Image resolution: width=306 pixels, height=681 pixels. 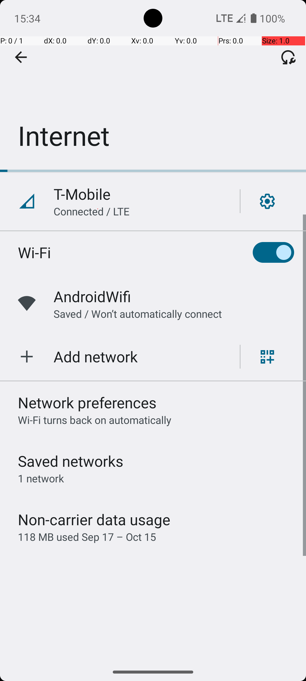 I want to click on Fix connectivity, so click(x=288, y=57).